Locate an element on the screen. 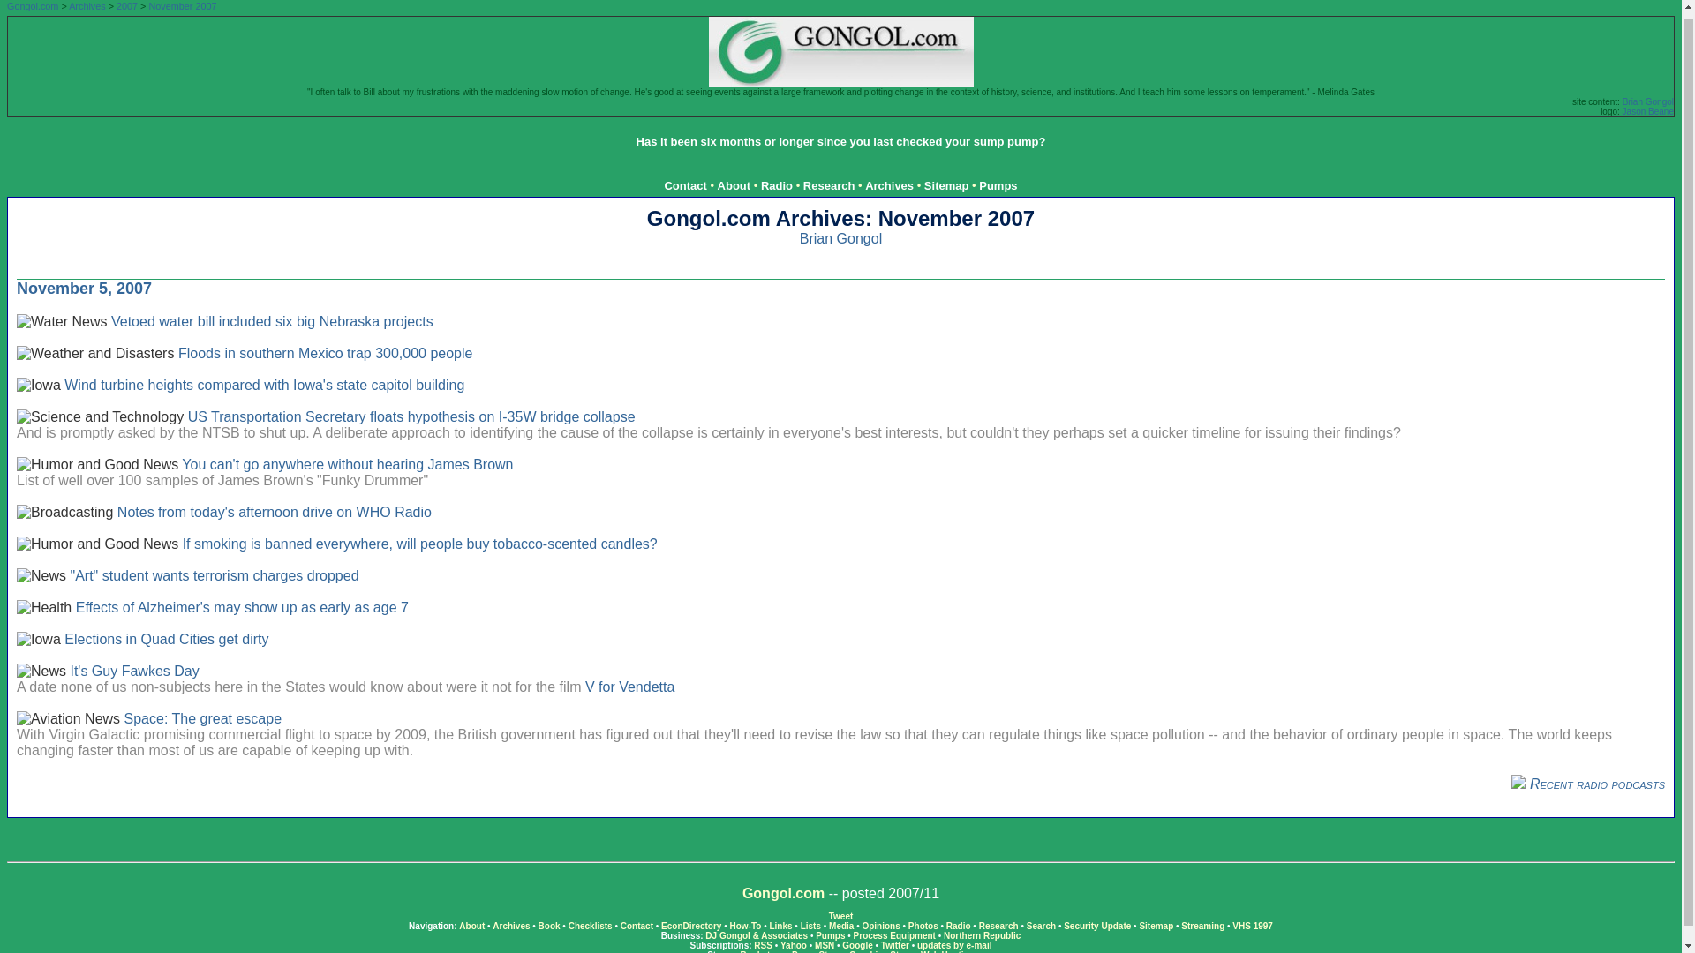 This screenshot has width=1695, height=953. Radio is located at coordinates (777, 185).